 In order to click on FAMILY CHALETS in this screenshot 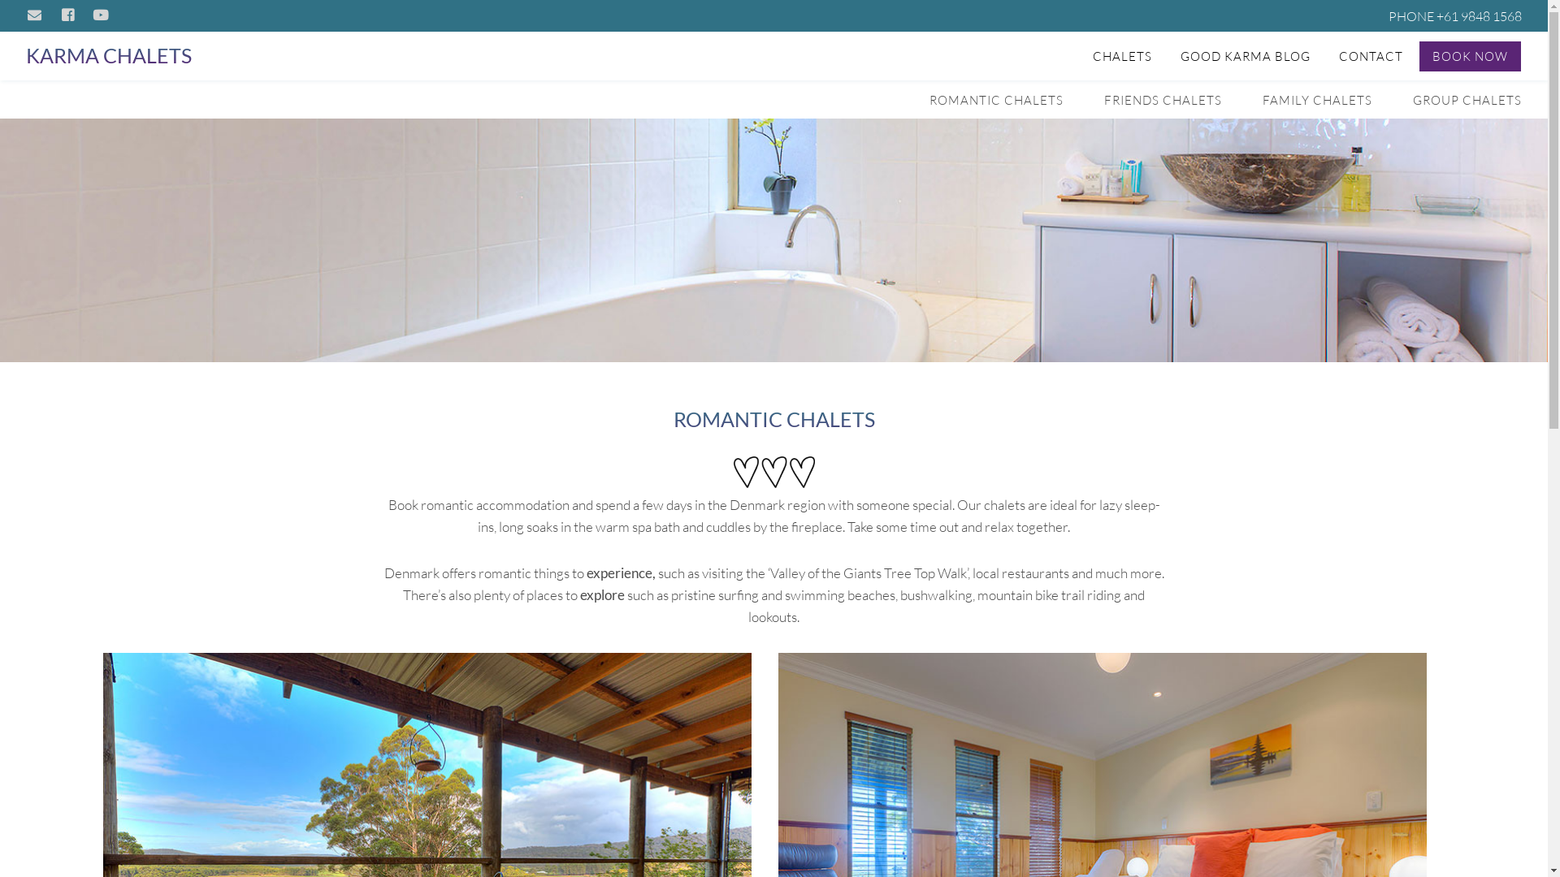, I will do `click(1318, 101)`.